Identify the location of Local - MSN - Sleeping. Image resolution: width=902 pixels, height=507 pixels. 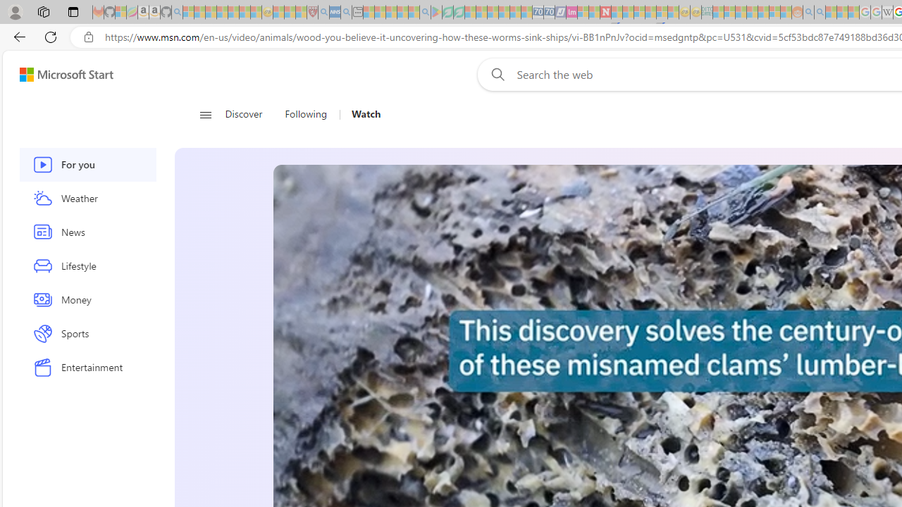
(301, 13).